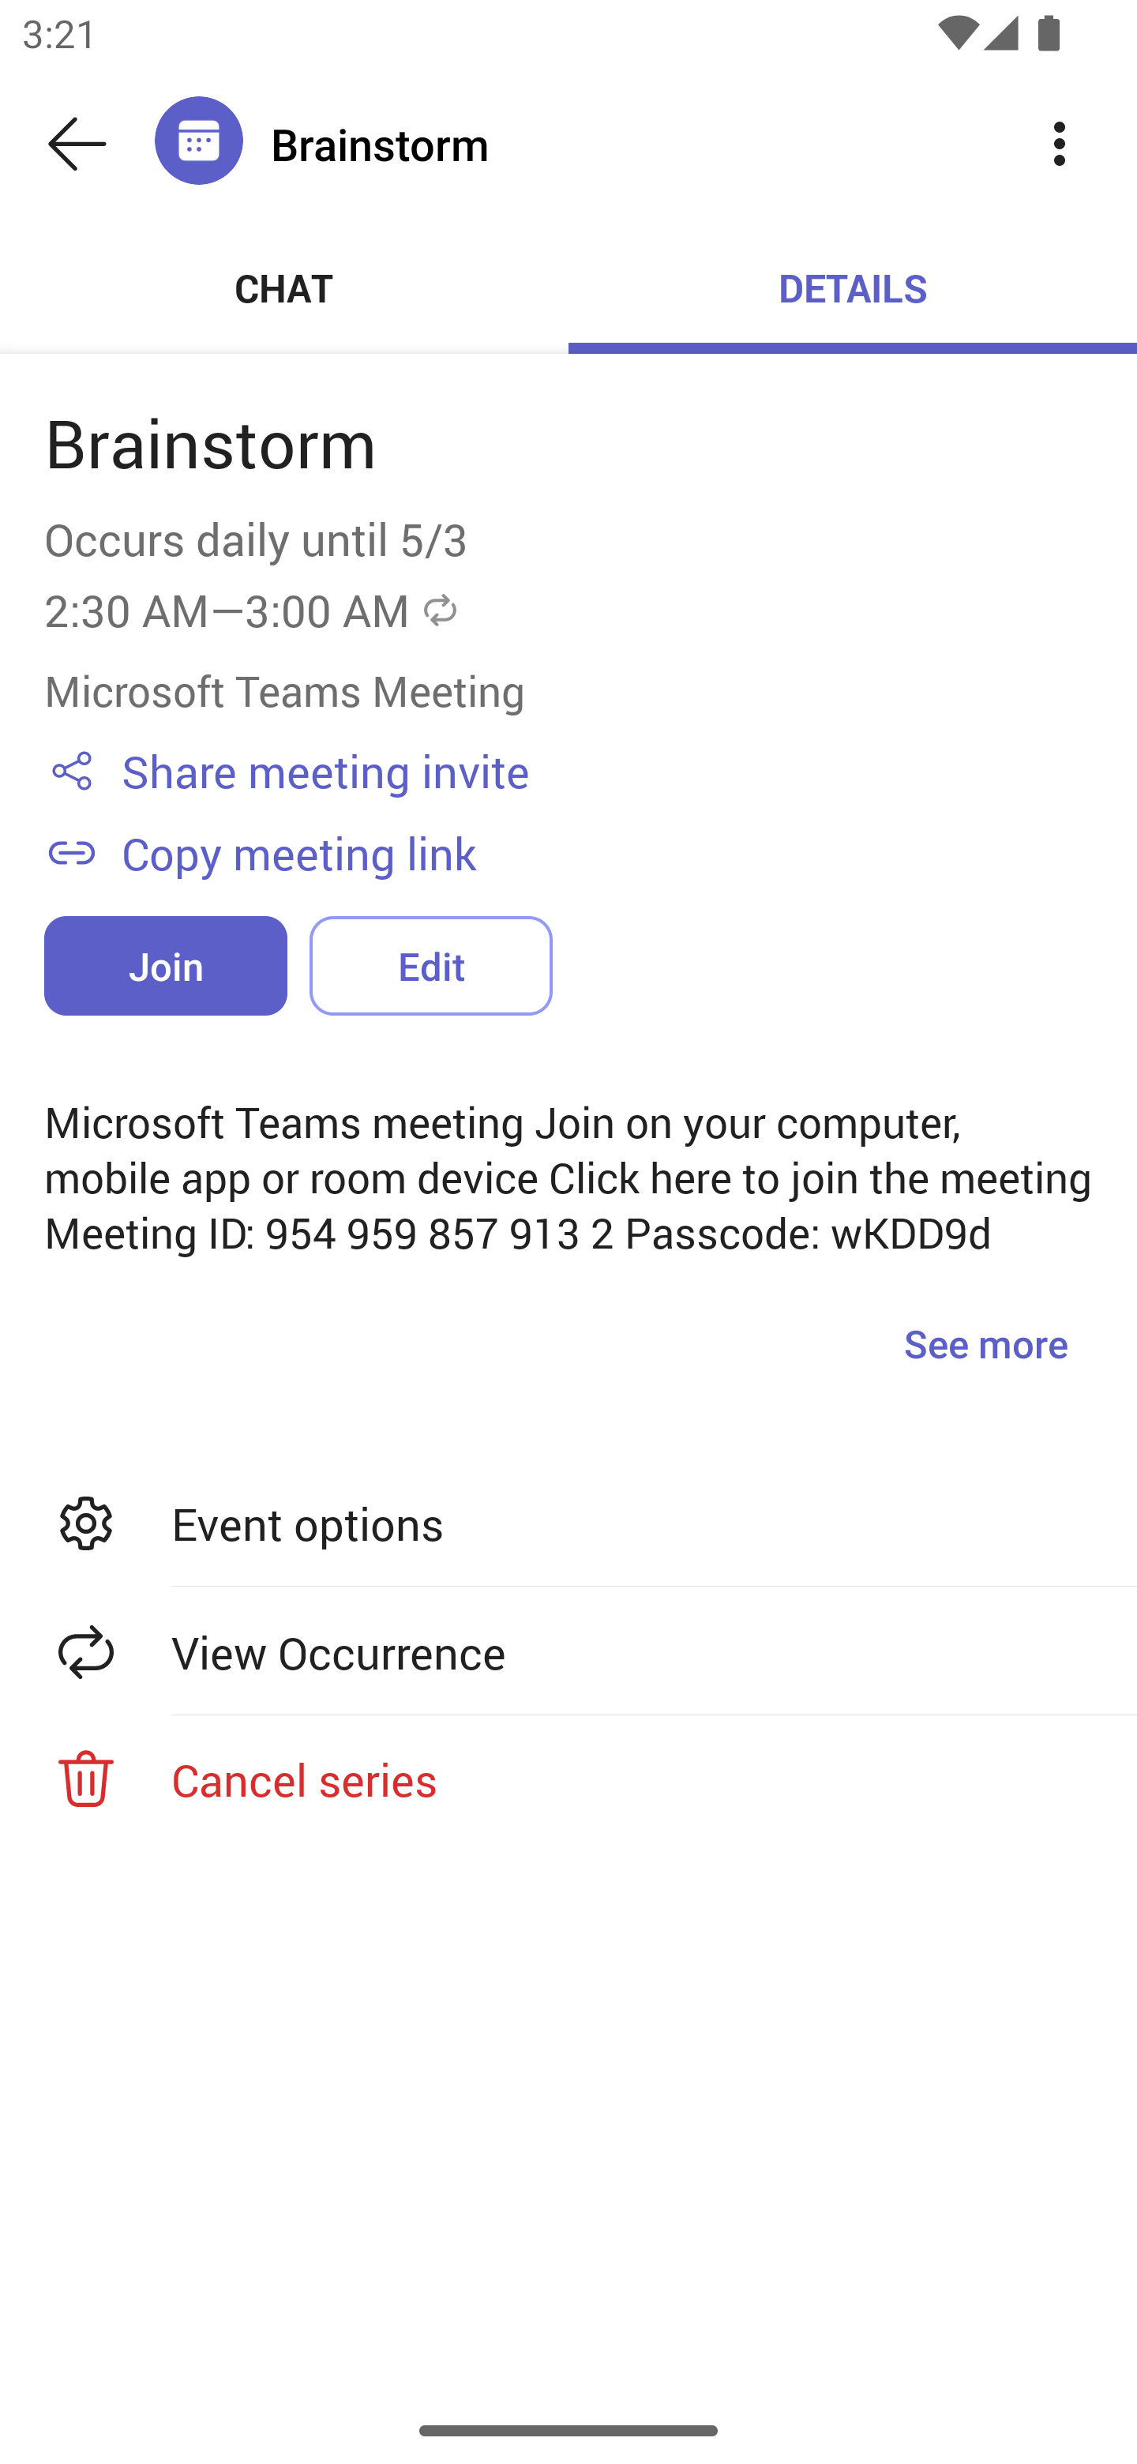 This screenshot has height=2464, width=1137. Describe the element at coordinates (626, 144) in the screenshot. I see `Brainstorm` at that location.